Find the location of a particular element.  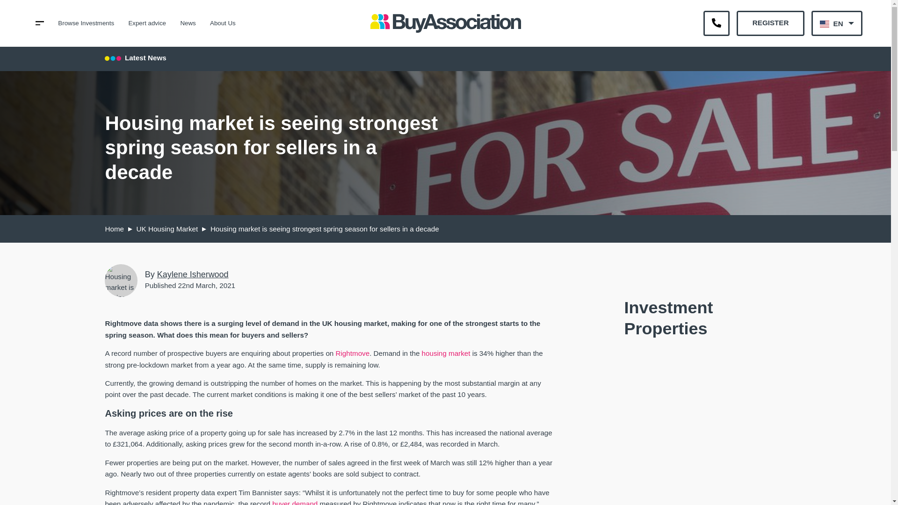

Expert advice is located at coordinates (147, 23).